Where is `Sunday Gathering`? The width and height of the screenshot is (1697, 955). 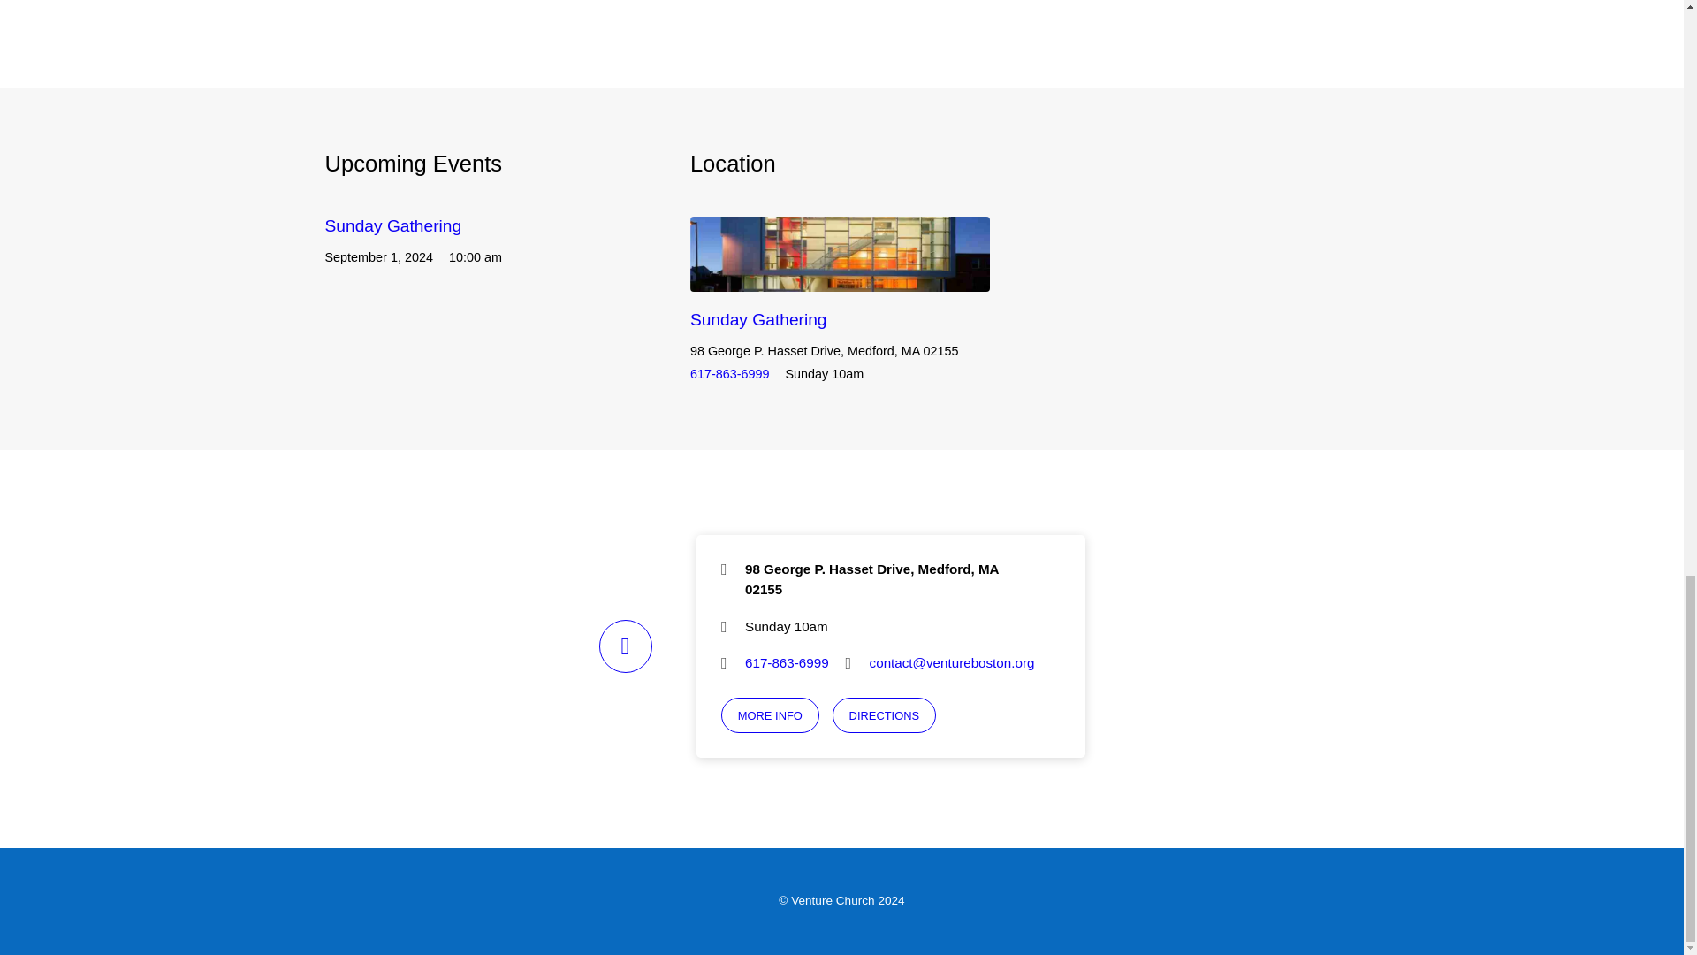
Sunday Gathering is located at coordinates (393, 225).